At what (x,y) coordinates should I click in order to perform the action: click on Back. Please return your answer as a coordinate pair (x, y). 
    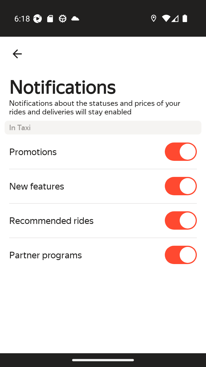
    Looking at the image, I should click on (17, 54).